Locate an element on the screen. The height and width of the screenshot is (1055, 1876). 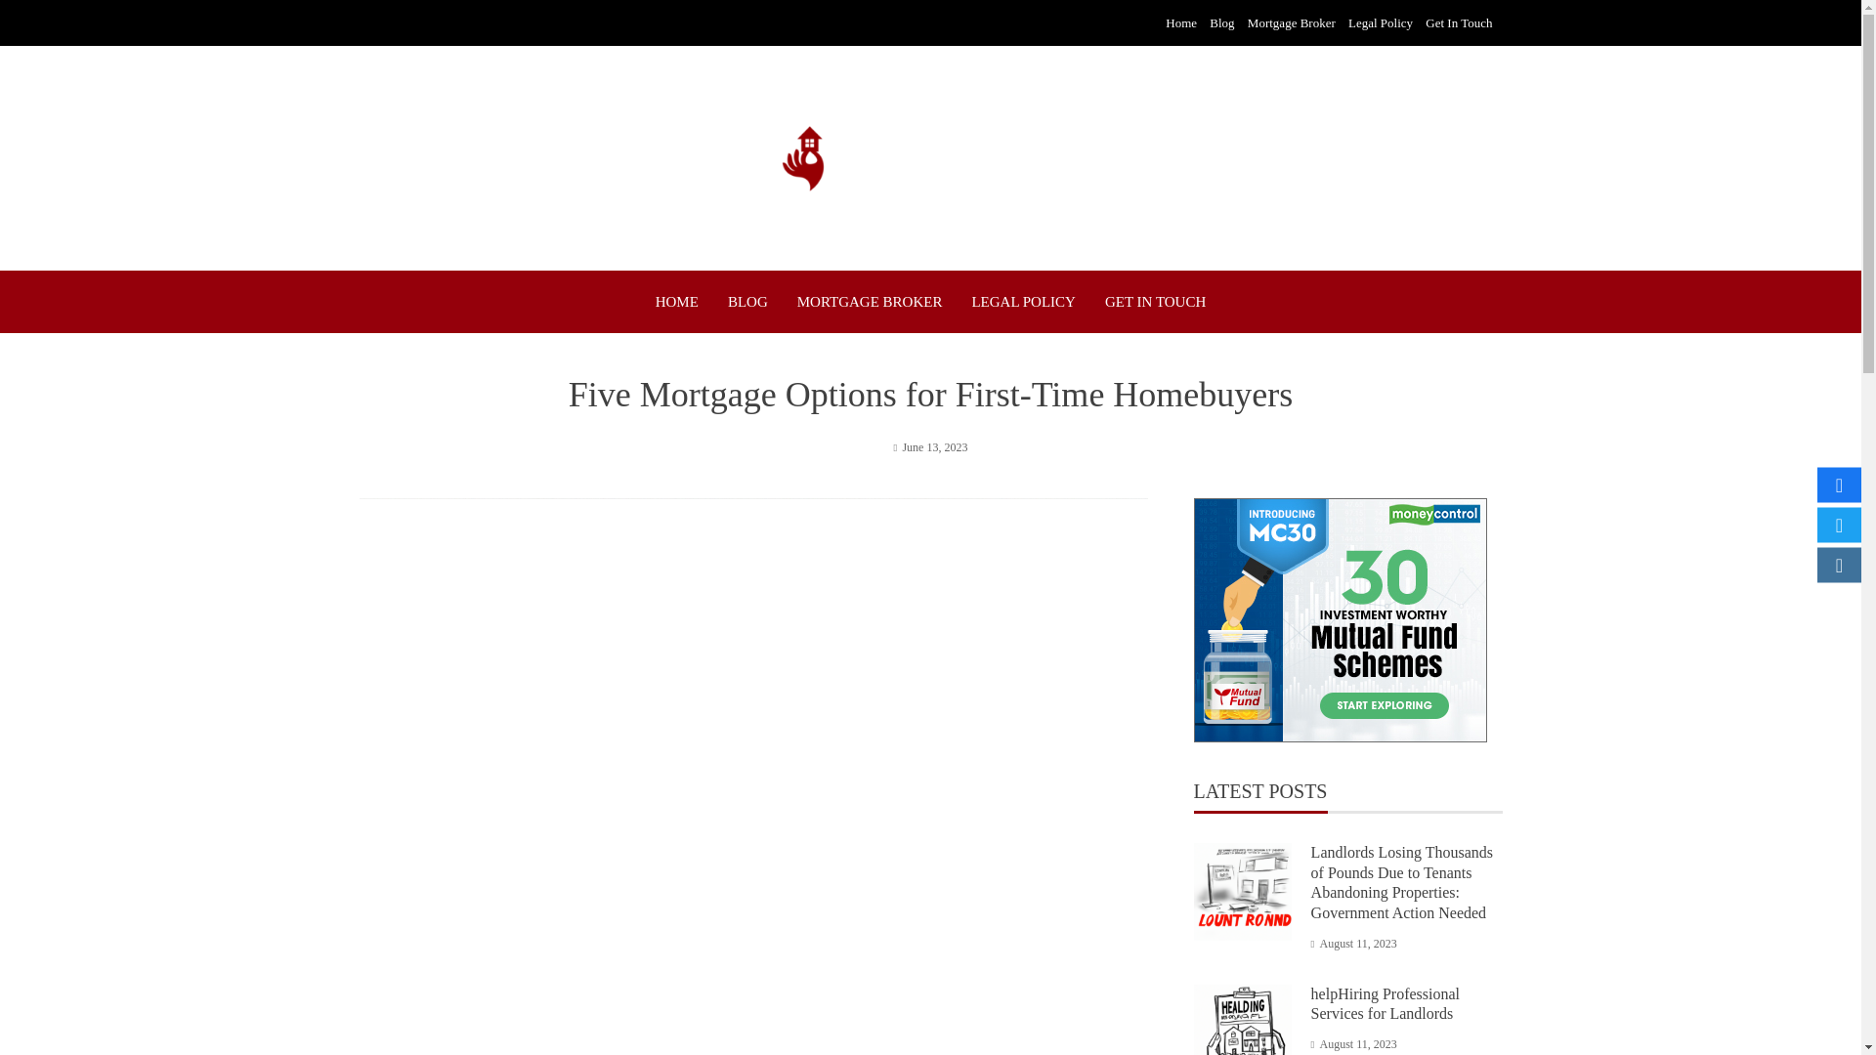
Get In Touch is located at coordinates (1458, 23).